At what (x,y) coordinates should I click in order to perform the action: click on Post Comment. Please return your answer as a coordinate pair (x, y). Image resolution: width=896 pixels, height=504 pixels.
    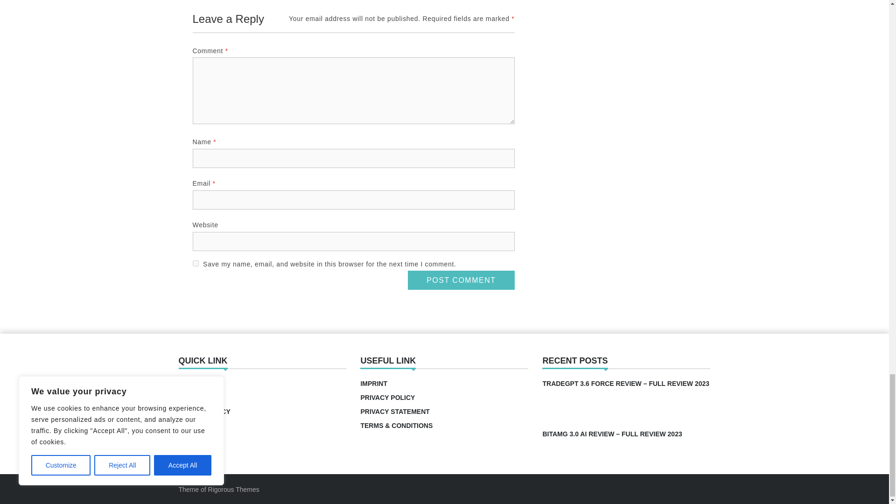
    Looking at the image, I should click on (461, 280).